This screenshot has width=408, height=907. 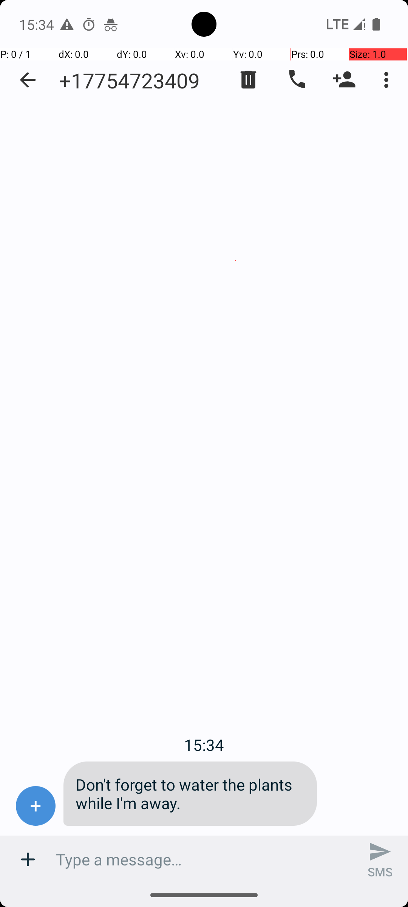 What do you see at coordinates (130, 80) in the screenshot?
I see `+17754723409` at bounding box center [130, 80].